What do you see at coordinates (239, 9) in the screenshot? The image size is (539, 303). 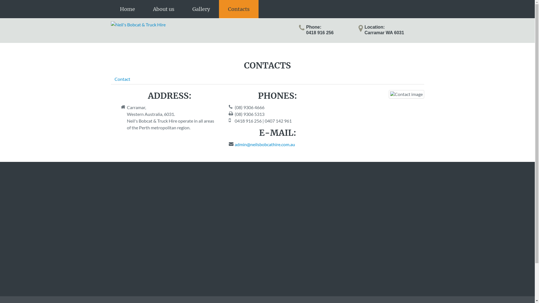 I see `Contacts` at bounding box center [239, 9].